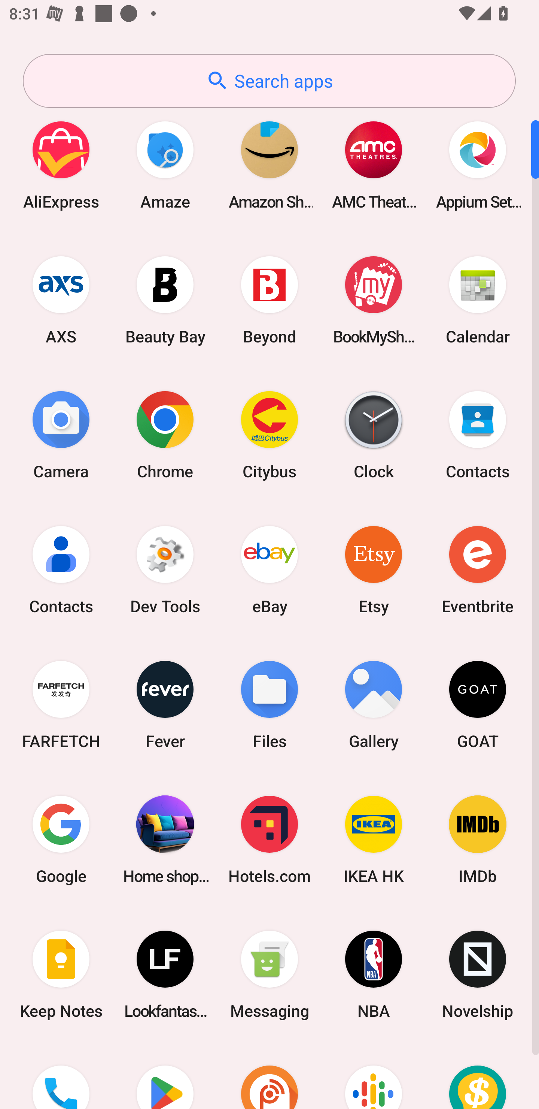  What do you see at coordinates (165, 300) in the screenshot?
I see `Beauty Bay` at bounding box center [165, 300].